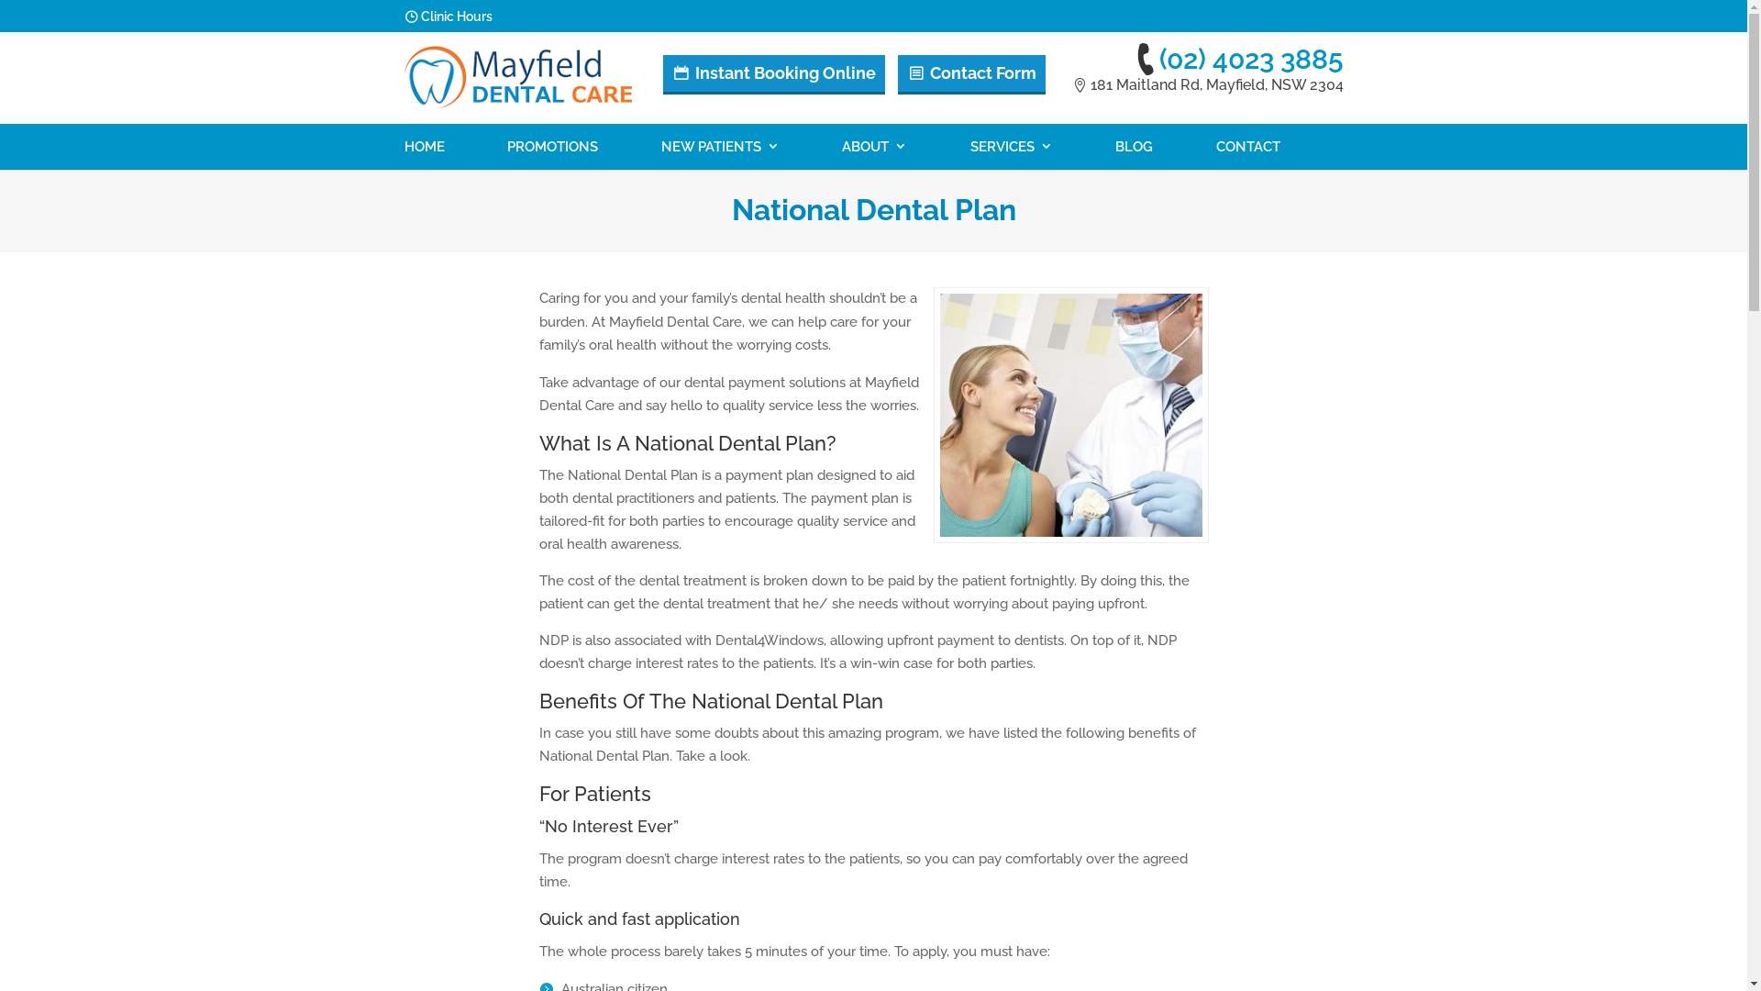  I want to click on CONTACT, so click(1248, 147).